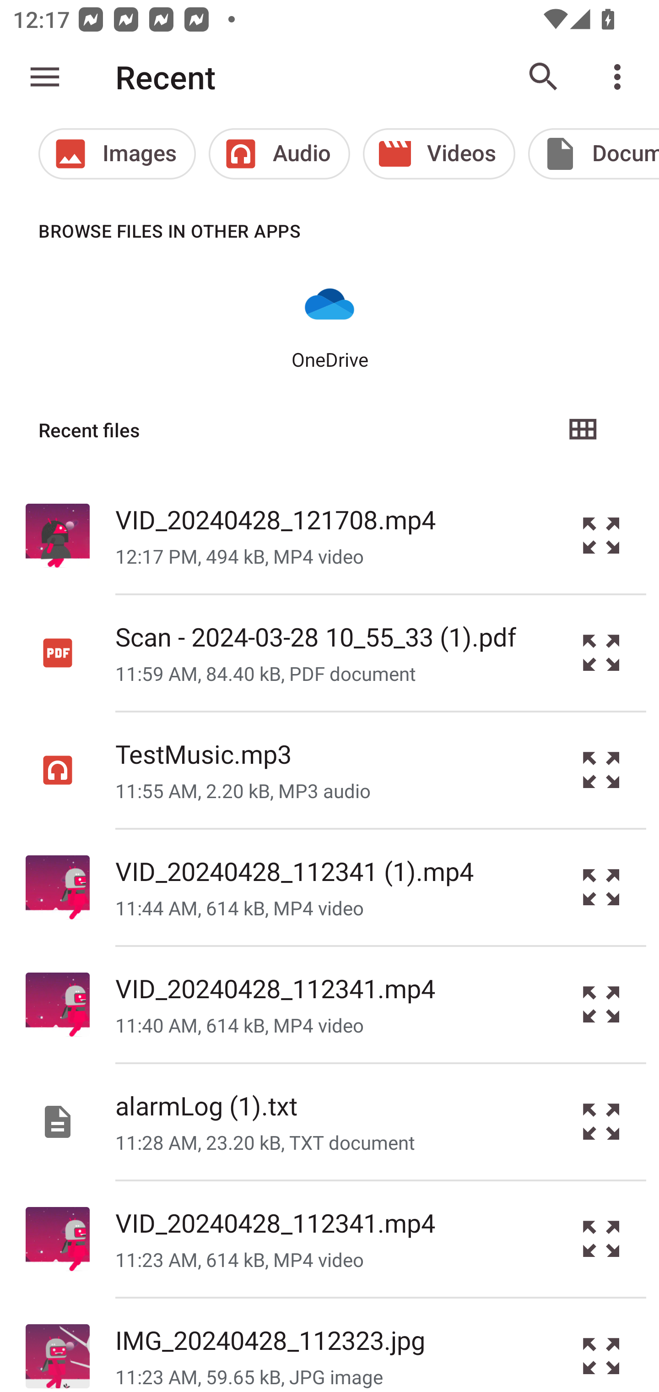 This screenshot has width=659, height=1392. I want to click on Preview the file alarmLog (1).txt, so click(601, 1121).